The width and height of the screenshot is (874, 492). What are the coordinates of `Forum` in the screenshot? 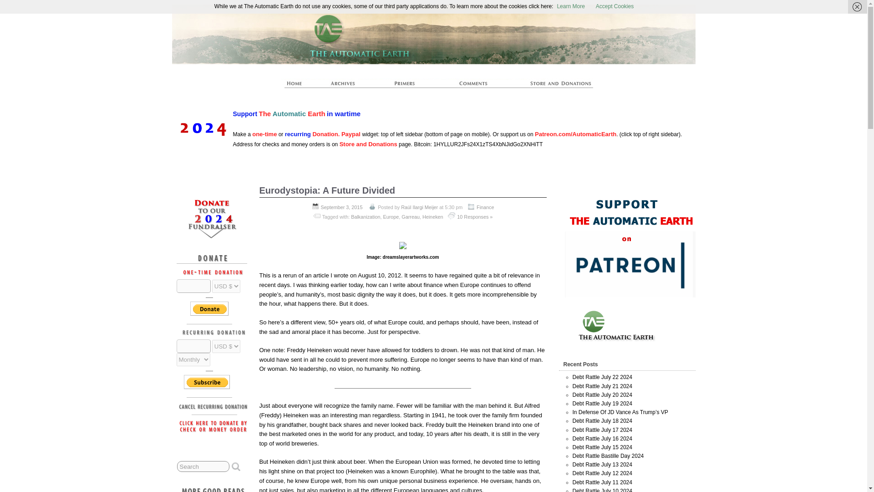 It's located at (474, 86).